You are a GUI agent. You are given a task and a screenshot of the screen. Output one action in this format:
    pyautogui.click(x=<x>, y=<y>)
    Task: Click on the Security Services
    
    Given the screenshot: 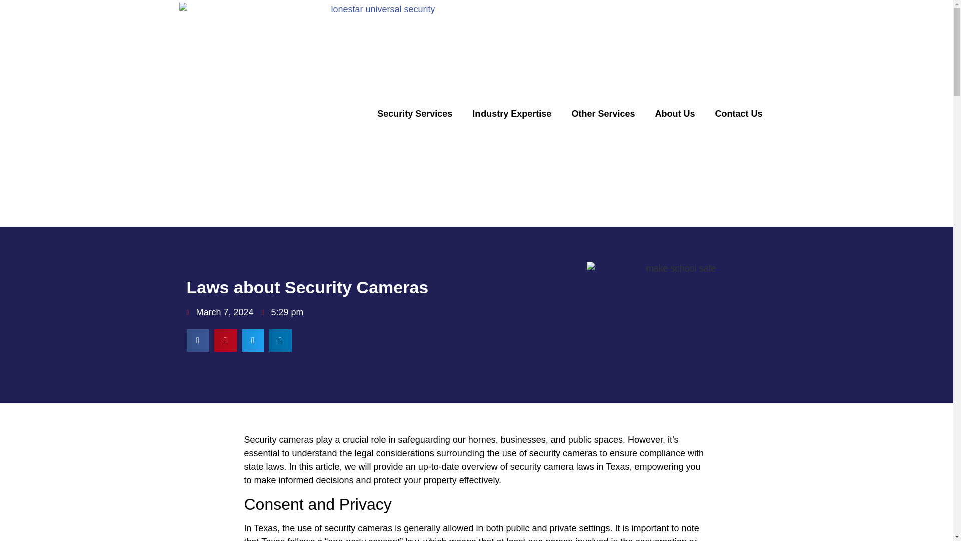 What is the action you would take?
    pyautogui.click(x=414, y=113)
    